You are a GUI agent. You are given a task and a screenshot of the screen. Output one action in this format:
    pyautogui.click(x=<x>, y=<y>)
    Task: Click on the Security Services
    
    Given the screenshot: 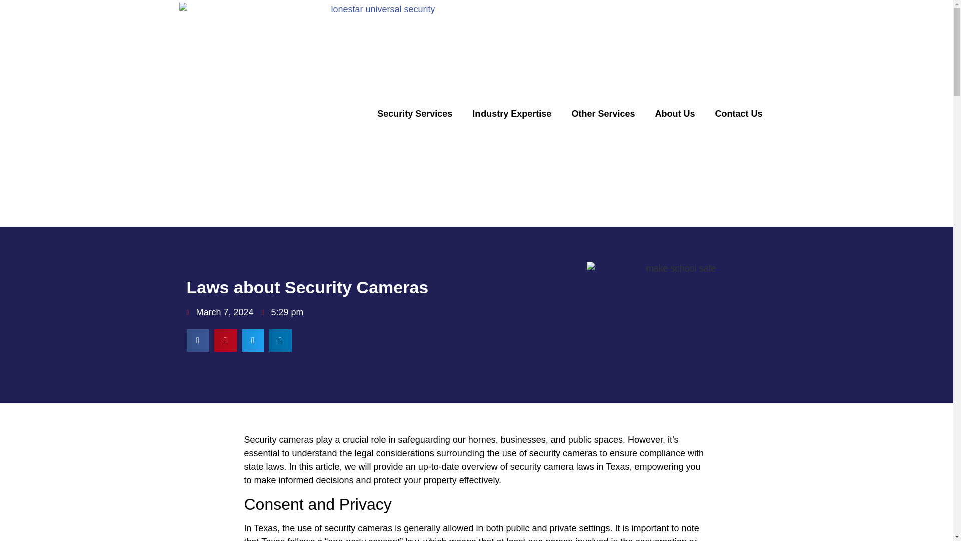 What is the action you would take?
    pyautogui.click(x=414, y=113)
    